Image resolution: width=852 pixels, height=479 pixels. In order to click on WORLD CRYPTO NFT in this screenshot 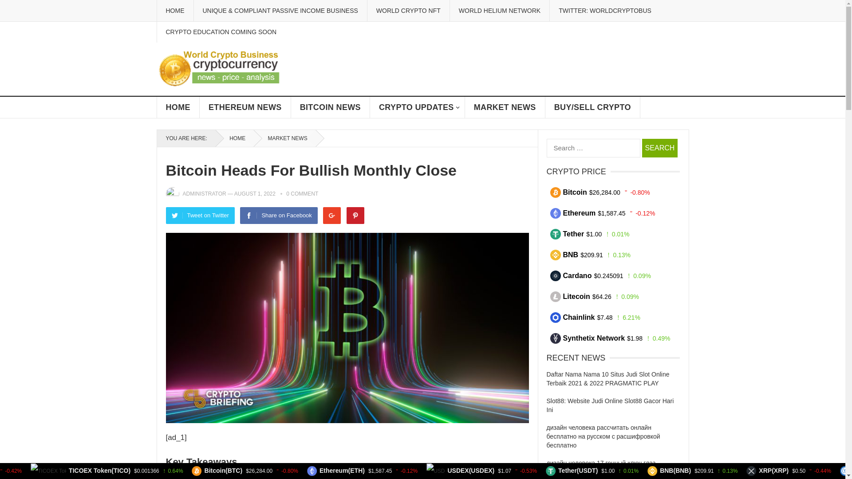, I will do `click(408, 11)`.